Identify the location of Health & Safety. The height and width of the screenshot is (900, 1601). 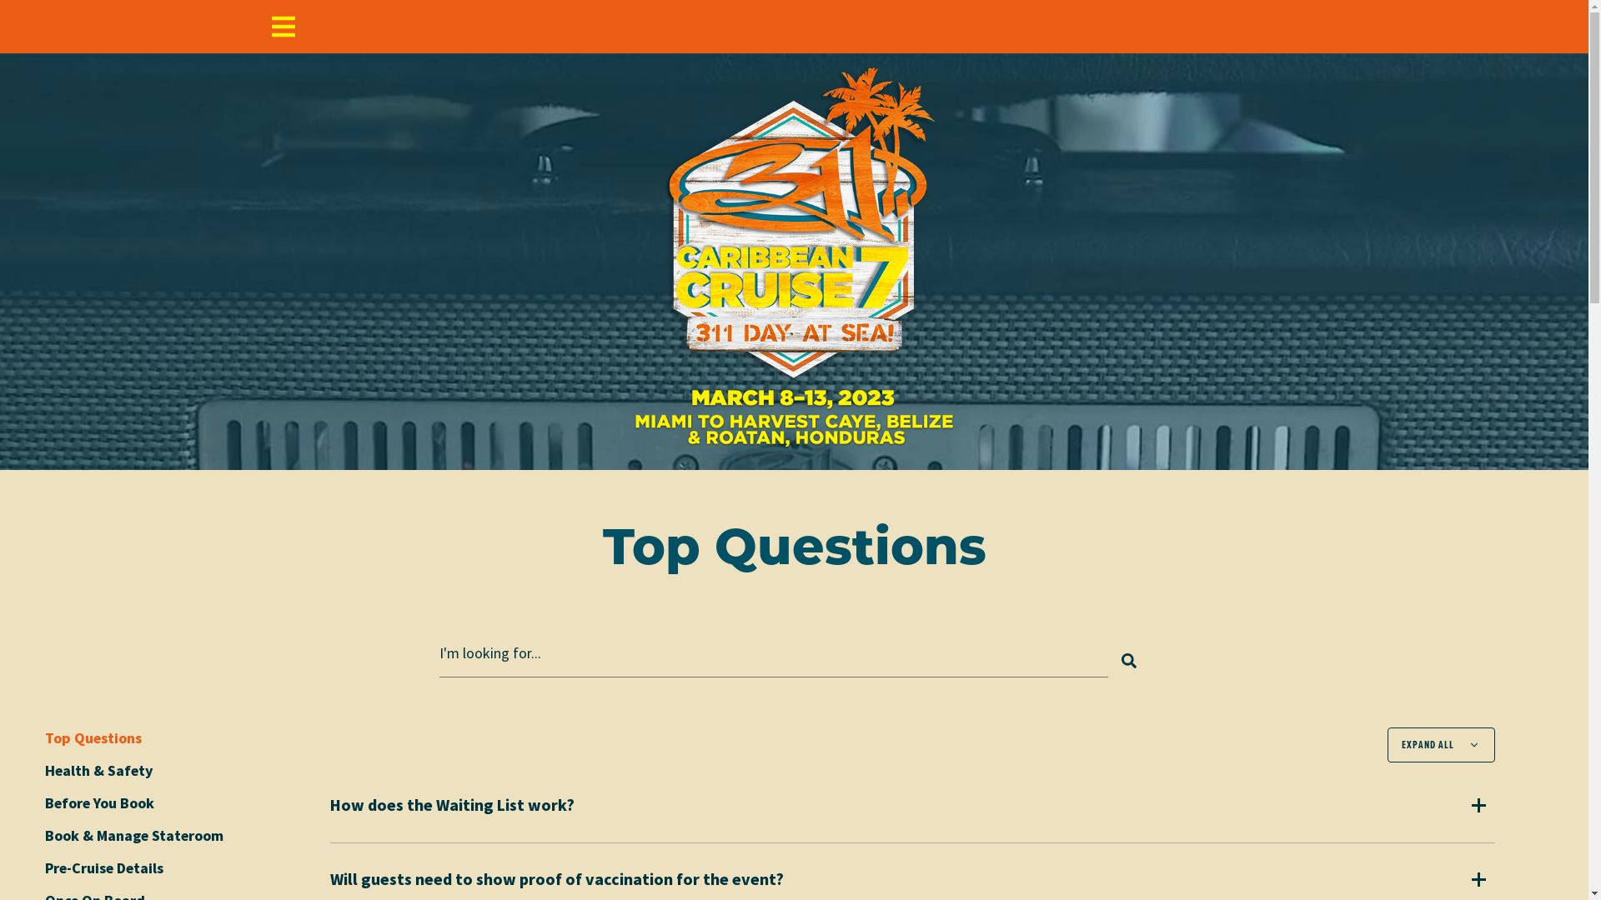
(99, 772).